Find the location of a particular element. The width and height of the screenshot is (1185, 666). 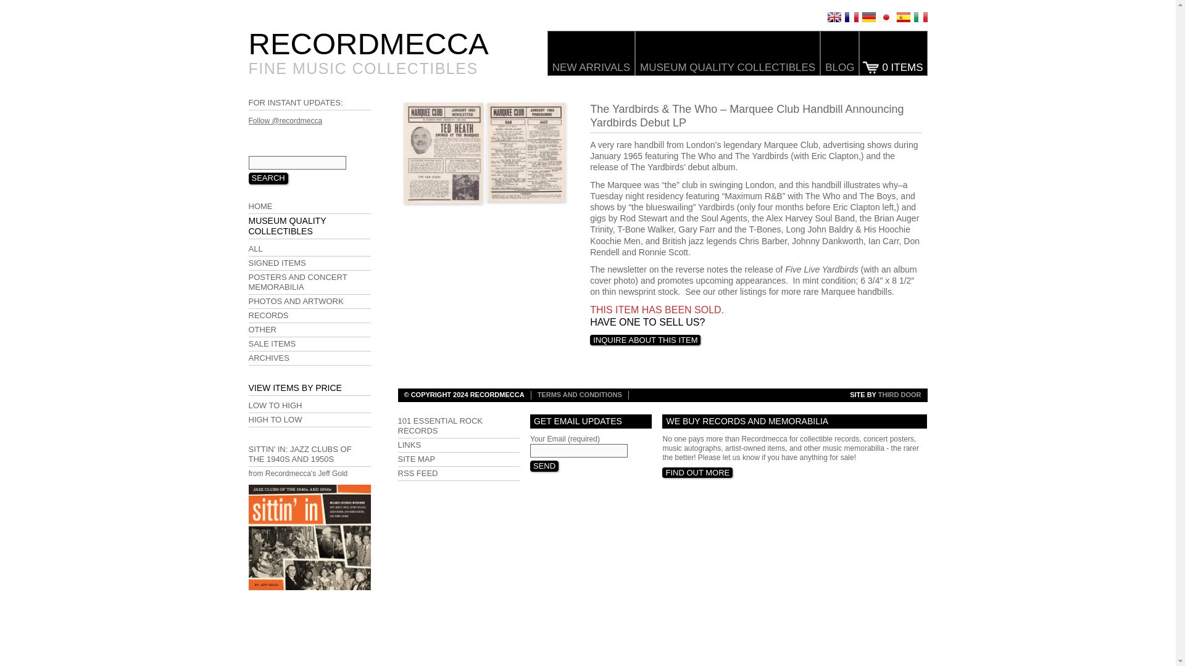

Send is located at coordinates (544, 466).